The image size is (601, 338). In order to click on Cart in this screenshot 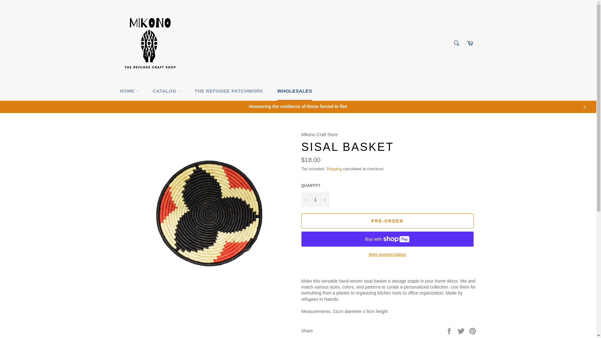, I will do `click(470, 44)`.